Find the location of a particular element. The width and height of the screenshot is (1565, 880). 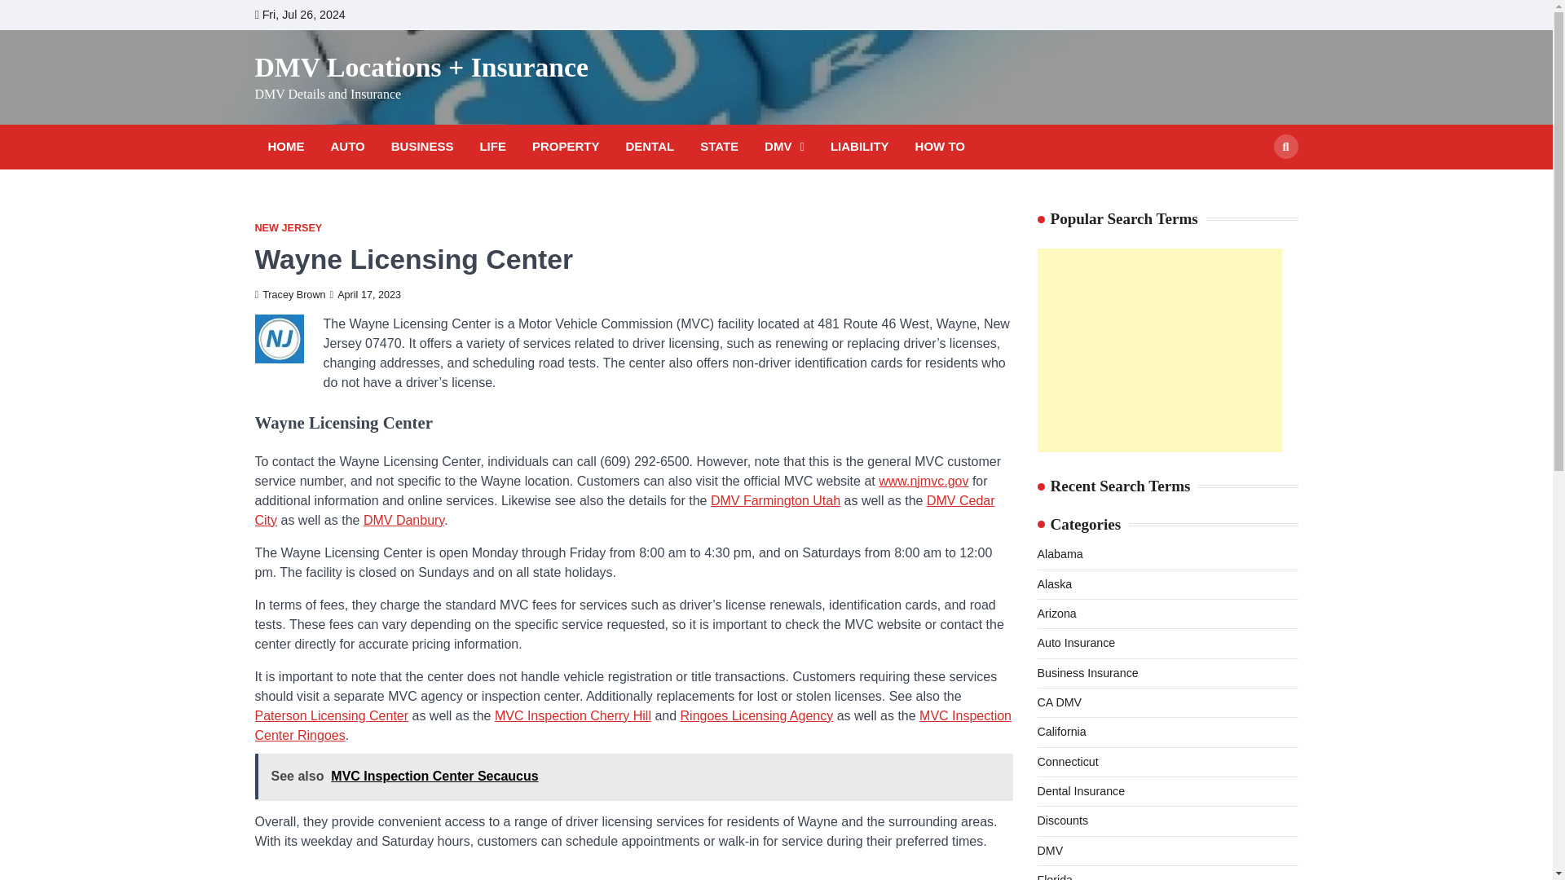

PROPERTY is located at coordinates (566, 147).